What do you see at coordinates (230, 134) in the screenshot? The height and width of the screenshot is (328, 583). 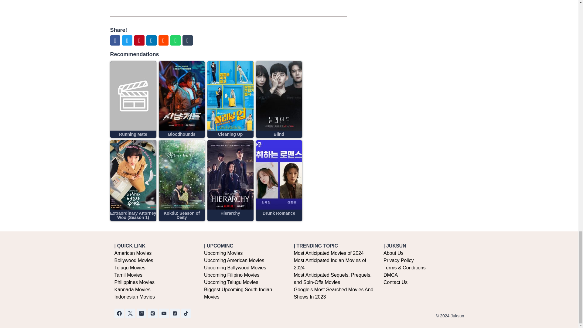 I see `Cleaning Up` at bounding box center [230, 134].